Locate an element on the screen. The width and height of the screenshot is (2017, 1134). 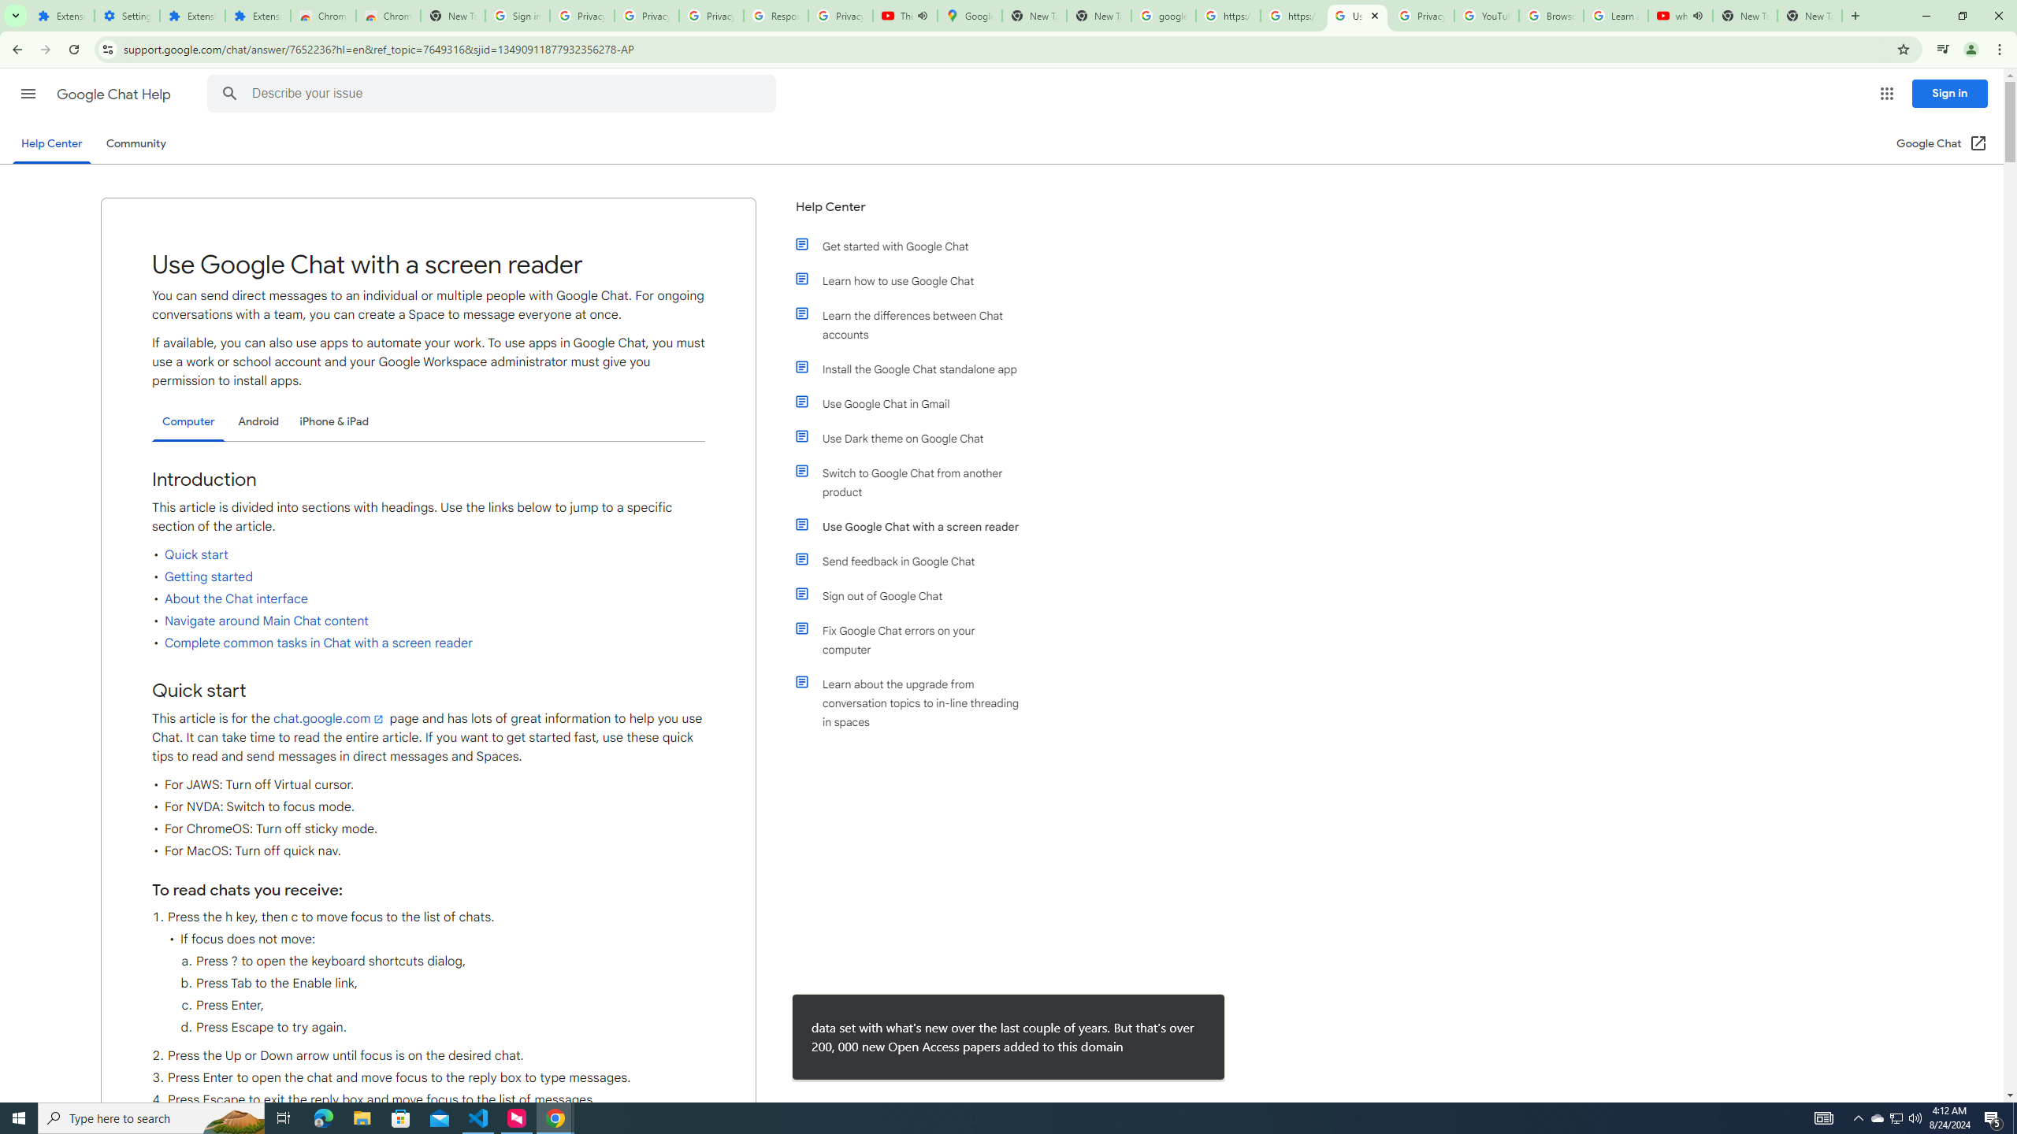
https://scholar.google.com/ is located at coordinates (1228, 16).